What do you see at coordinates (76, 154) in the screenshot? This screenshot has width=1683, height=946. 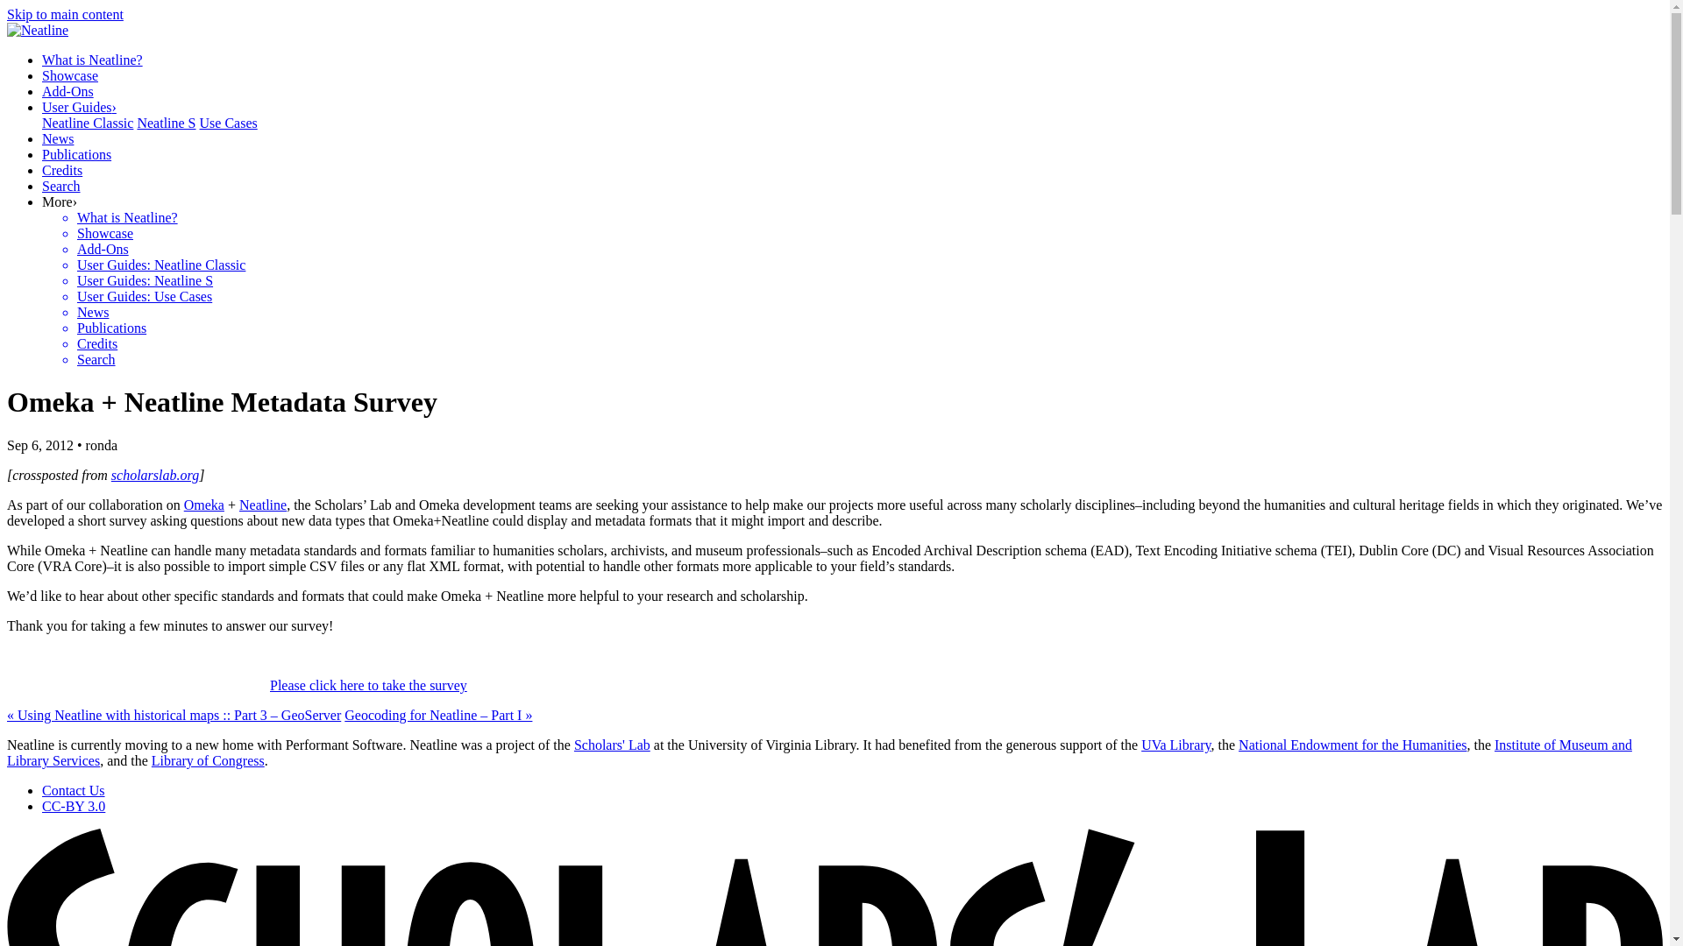 I see `Publications` at bounding box center [76, 154].